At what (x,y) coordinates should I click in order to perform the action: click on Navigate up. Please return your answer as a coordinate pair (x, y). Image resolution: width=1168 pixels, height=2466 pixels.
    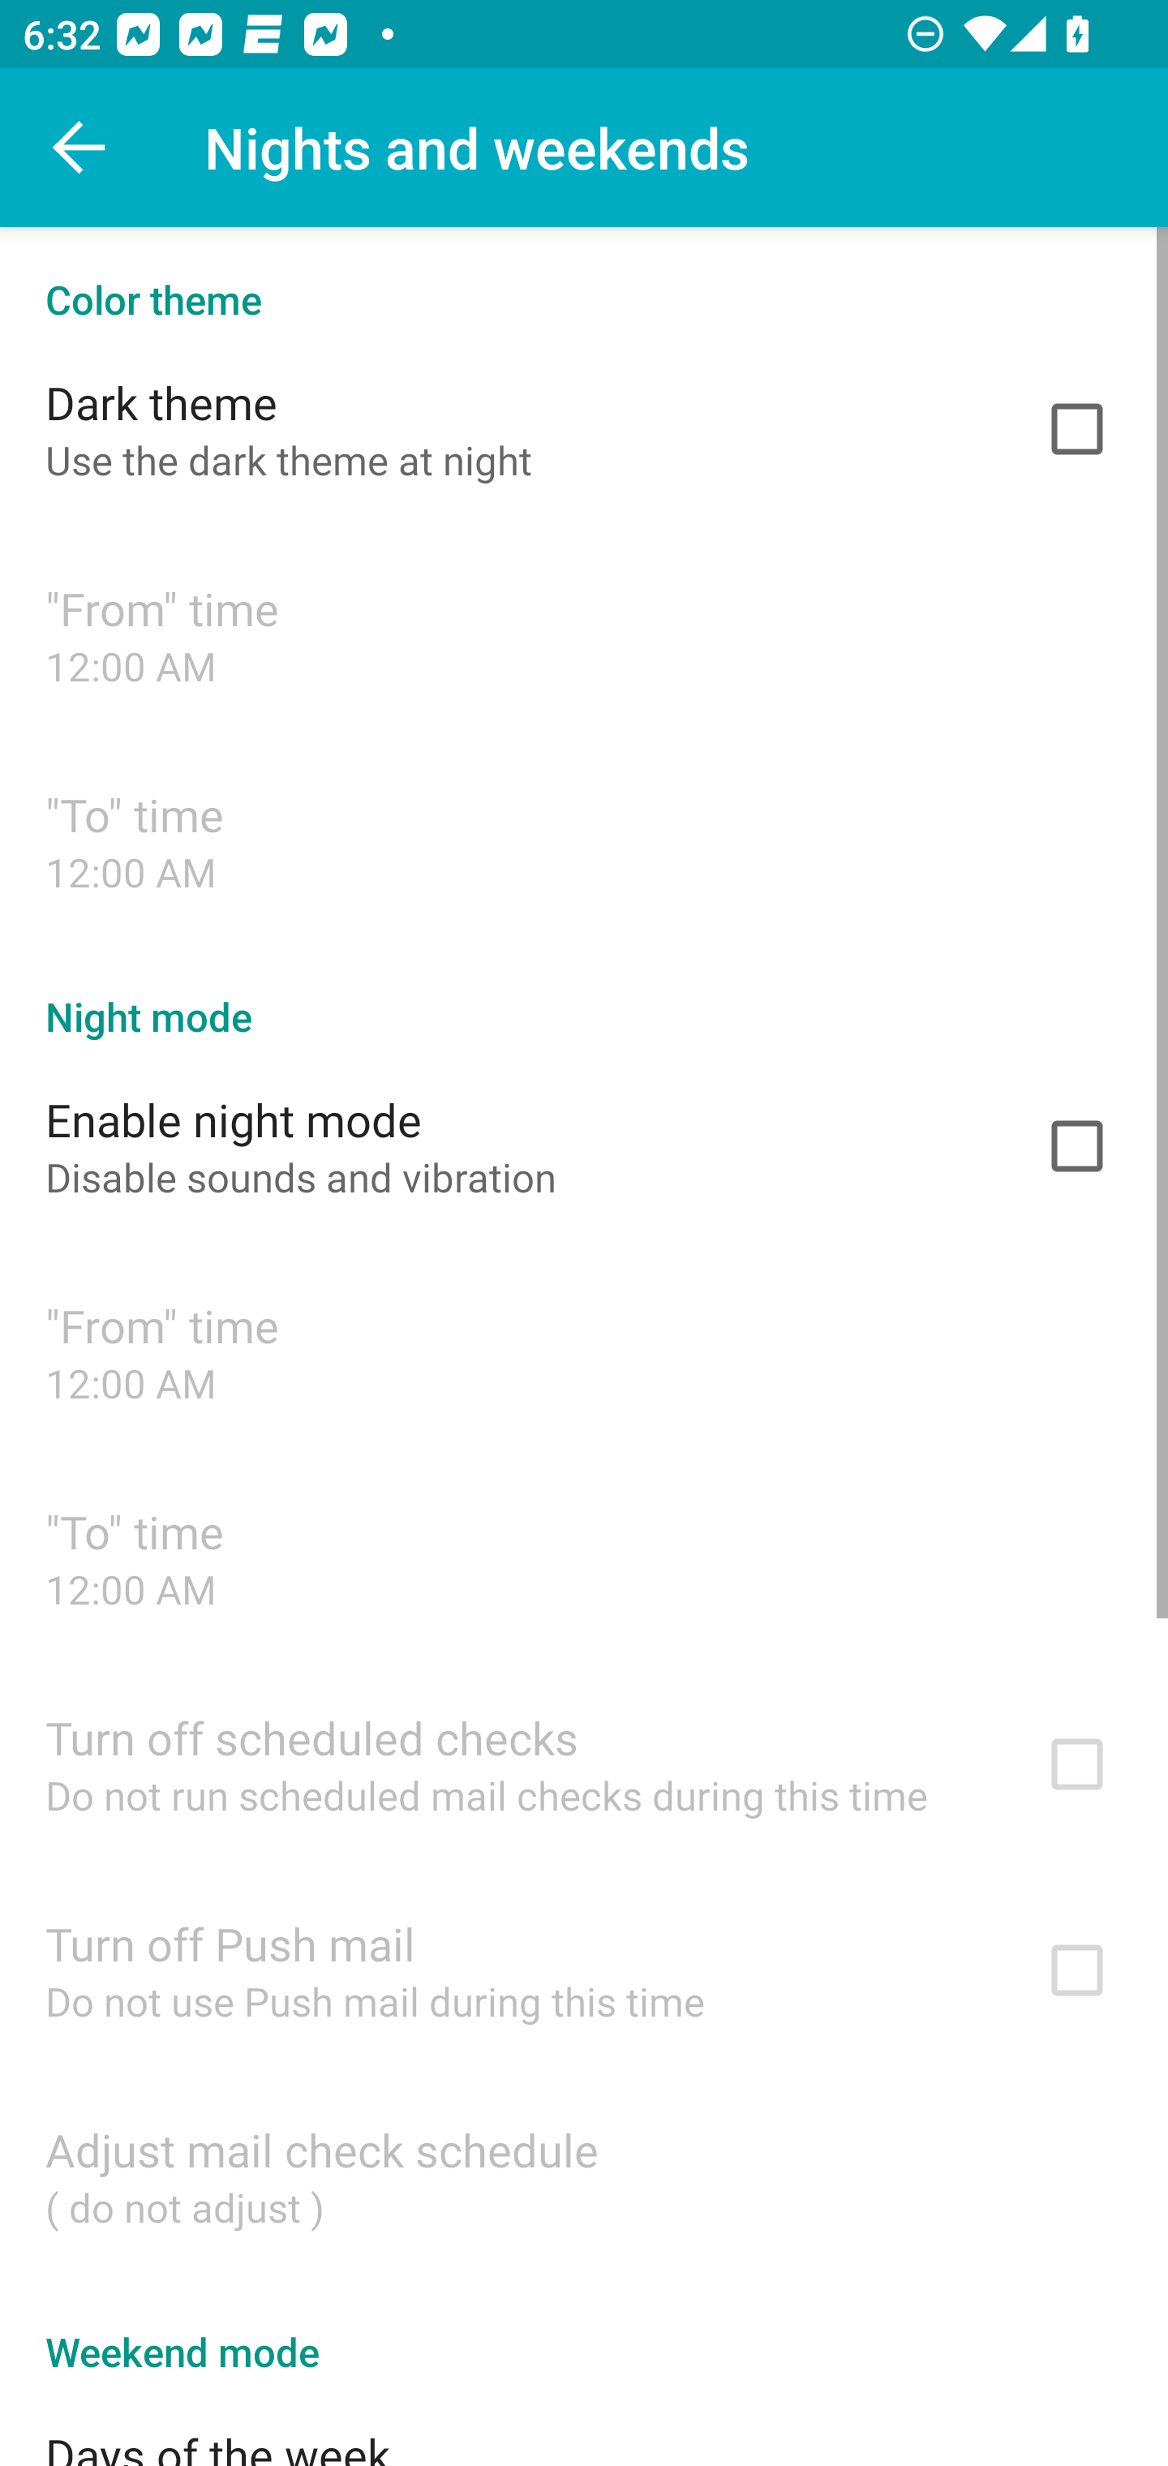
    Looking at the image, I should click on (79, 148).